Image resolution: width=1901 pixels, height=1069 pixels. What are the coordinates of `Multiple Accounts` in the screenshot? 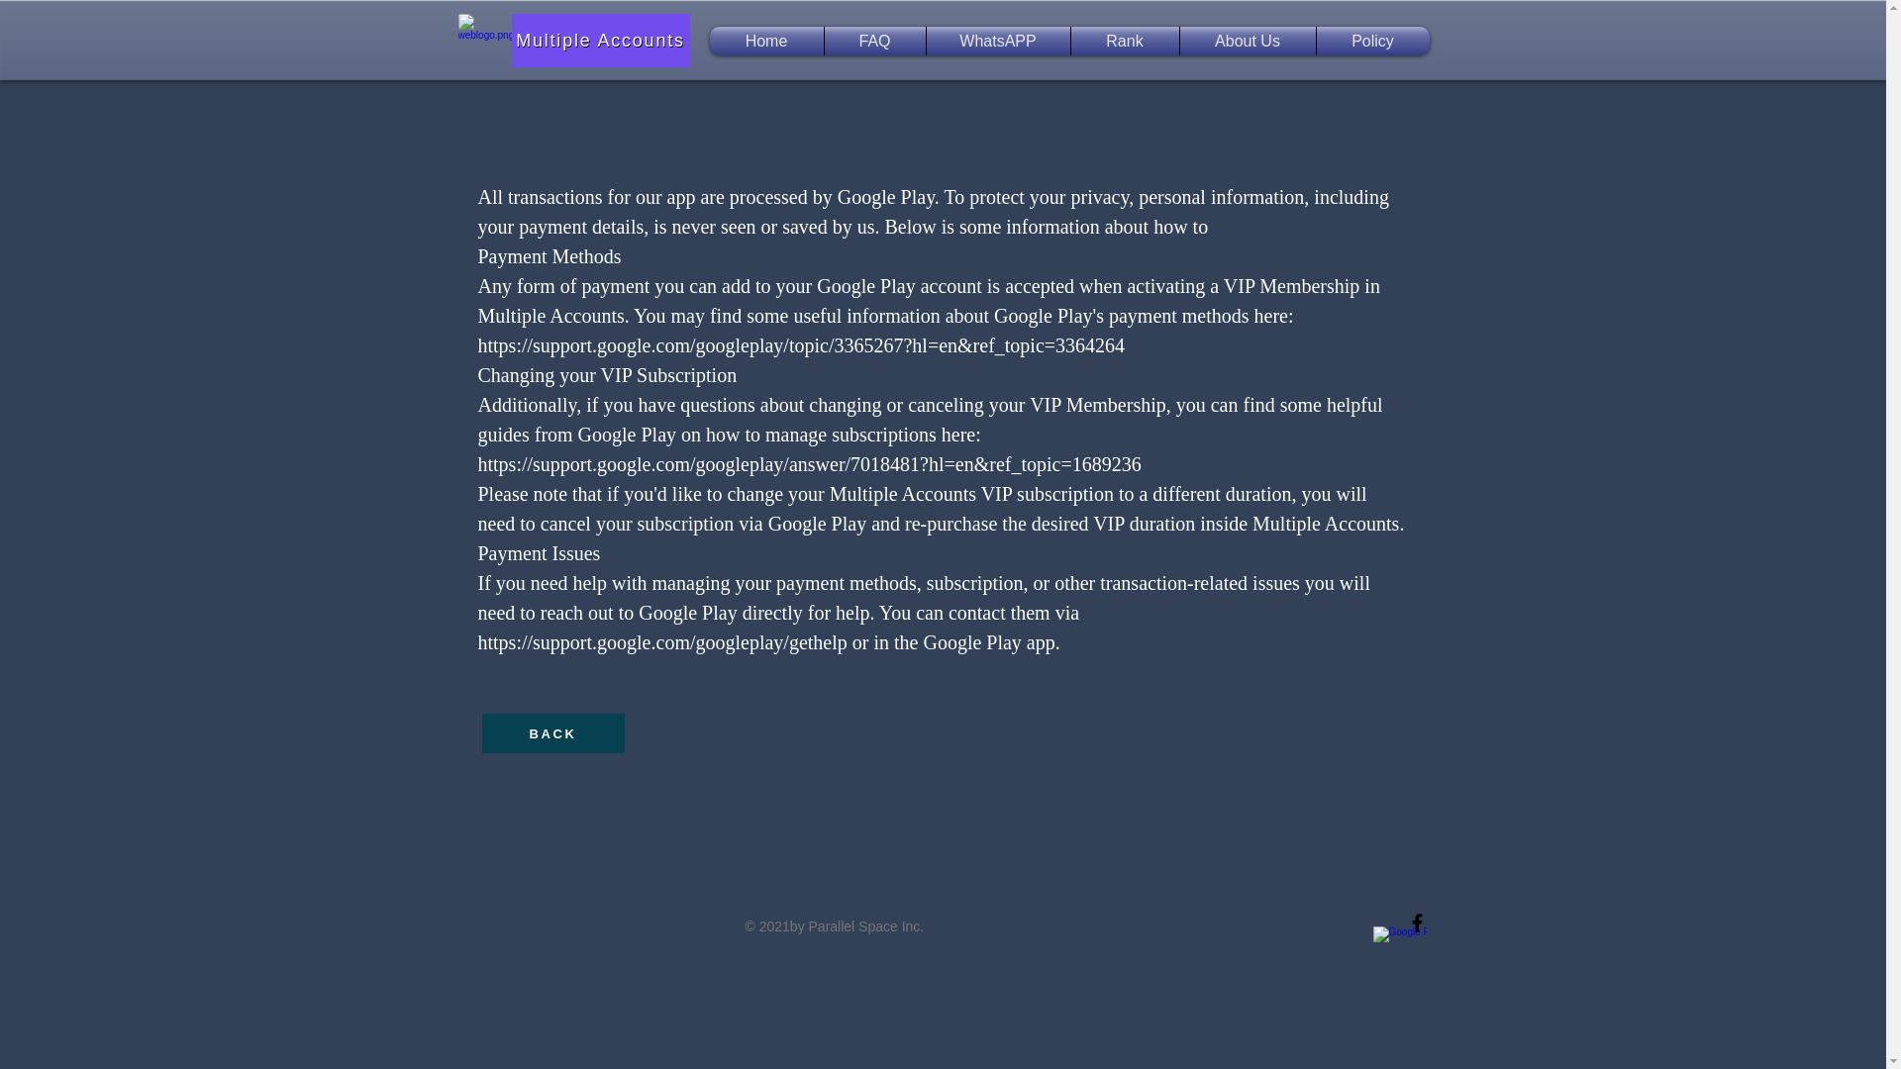 It's located at (600, 41).